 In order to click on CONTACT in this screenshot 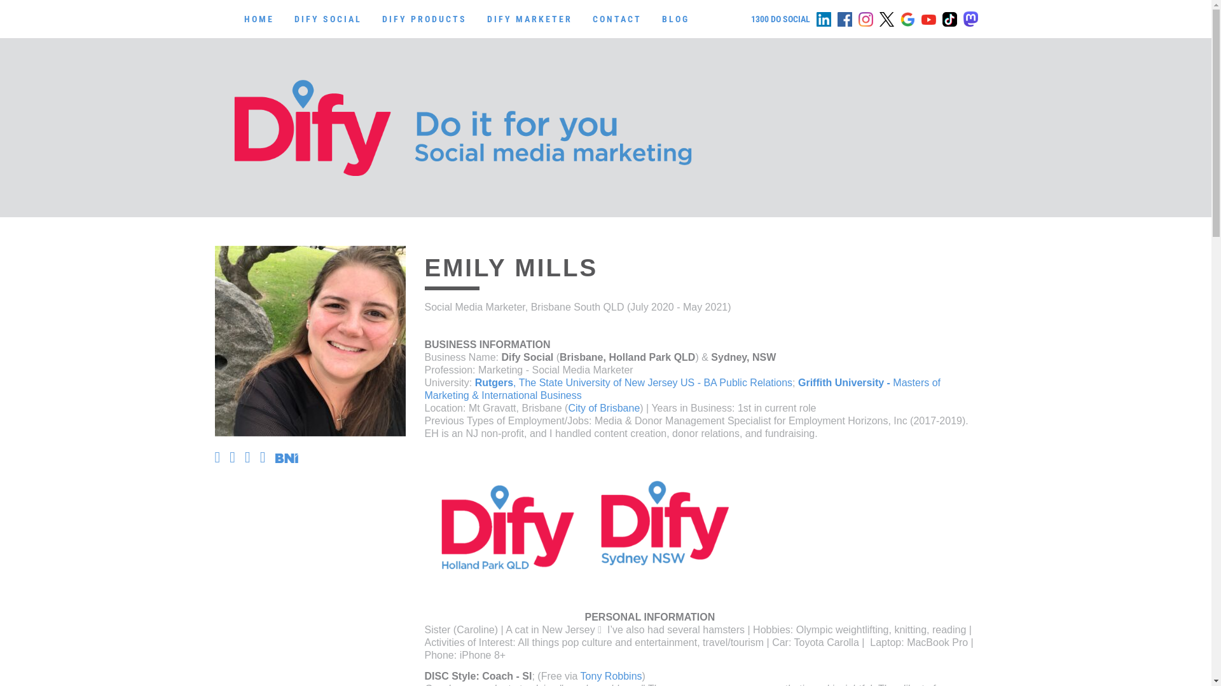, I will do `click(617, 19)`.